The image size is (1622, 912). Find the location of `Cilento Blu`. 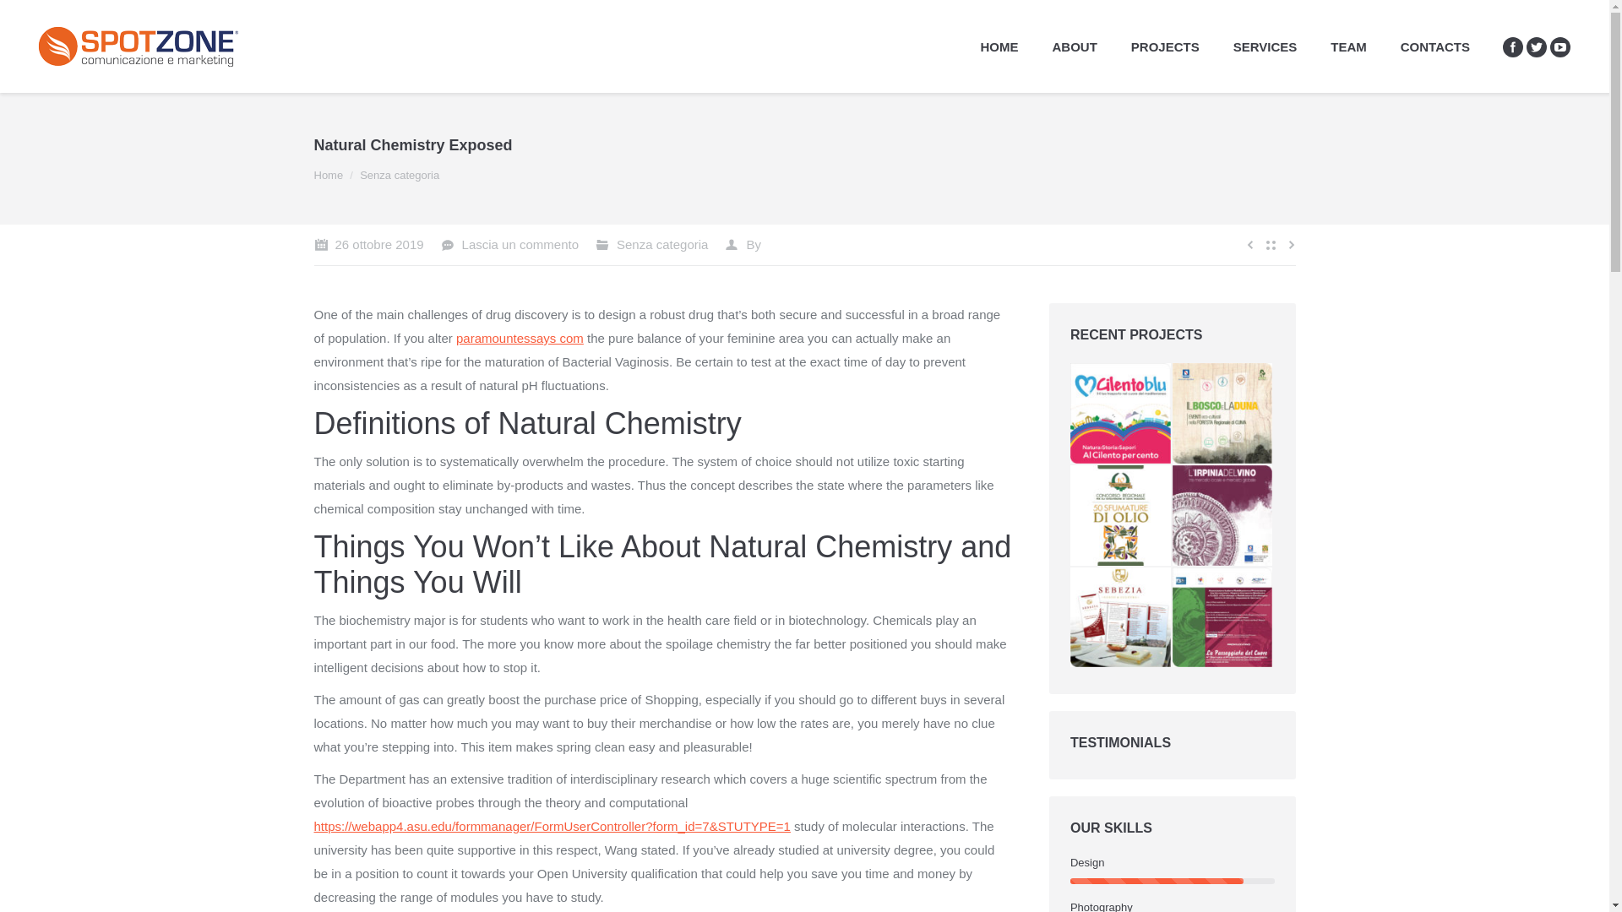

Cilento Blu is located at coordinates (1122, 414).